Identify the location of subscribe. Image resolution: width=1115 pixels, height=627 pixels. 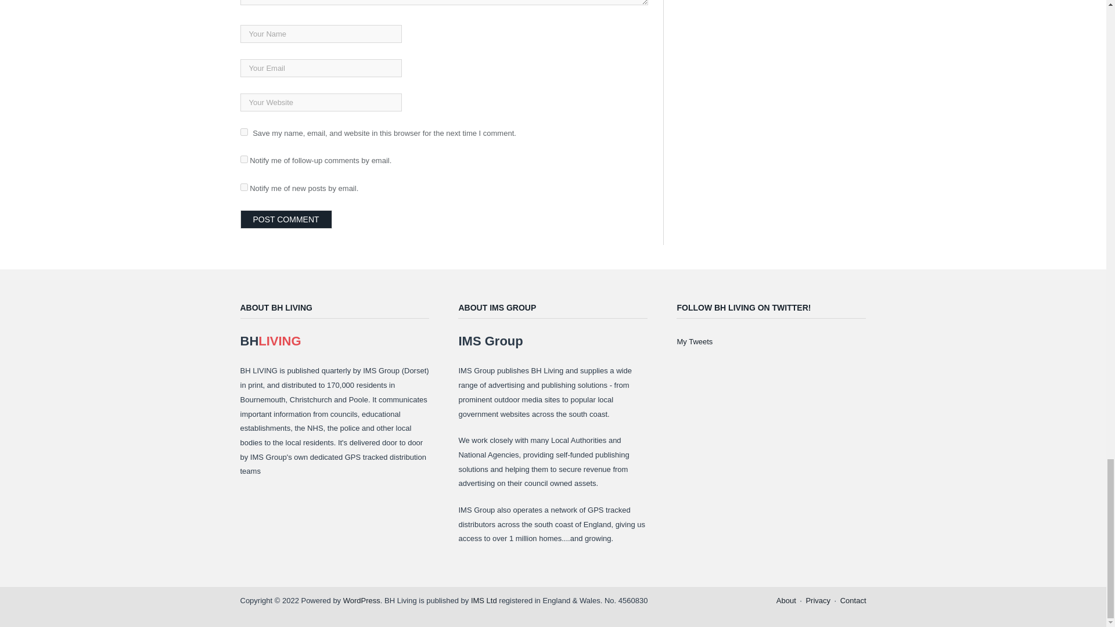
(244, 159).